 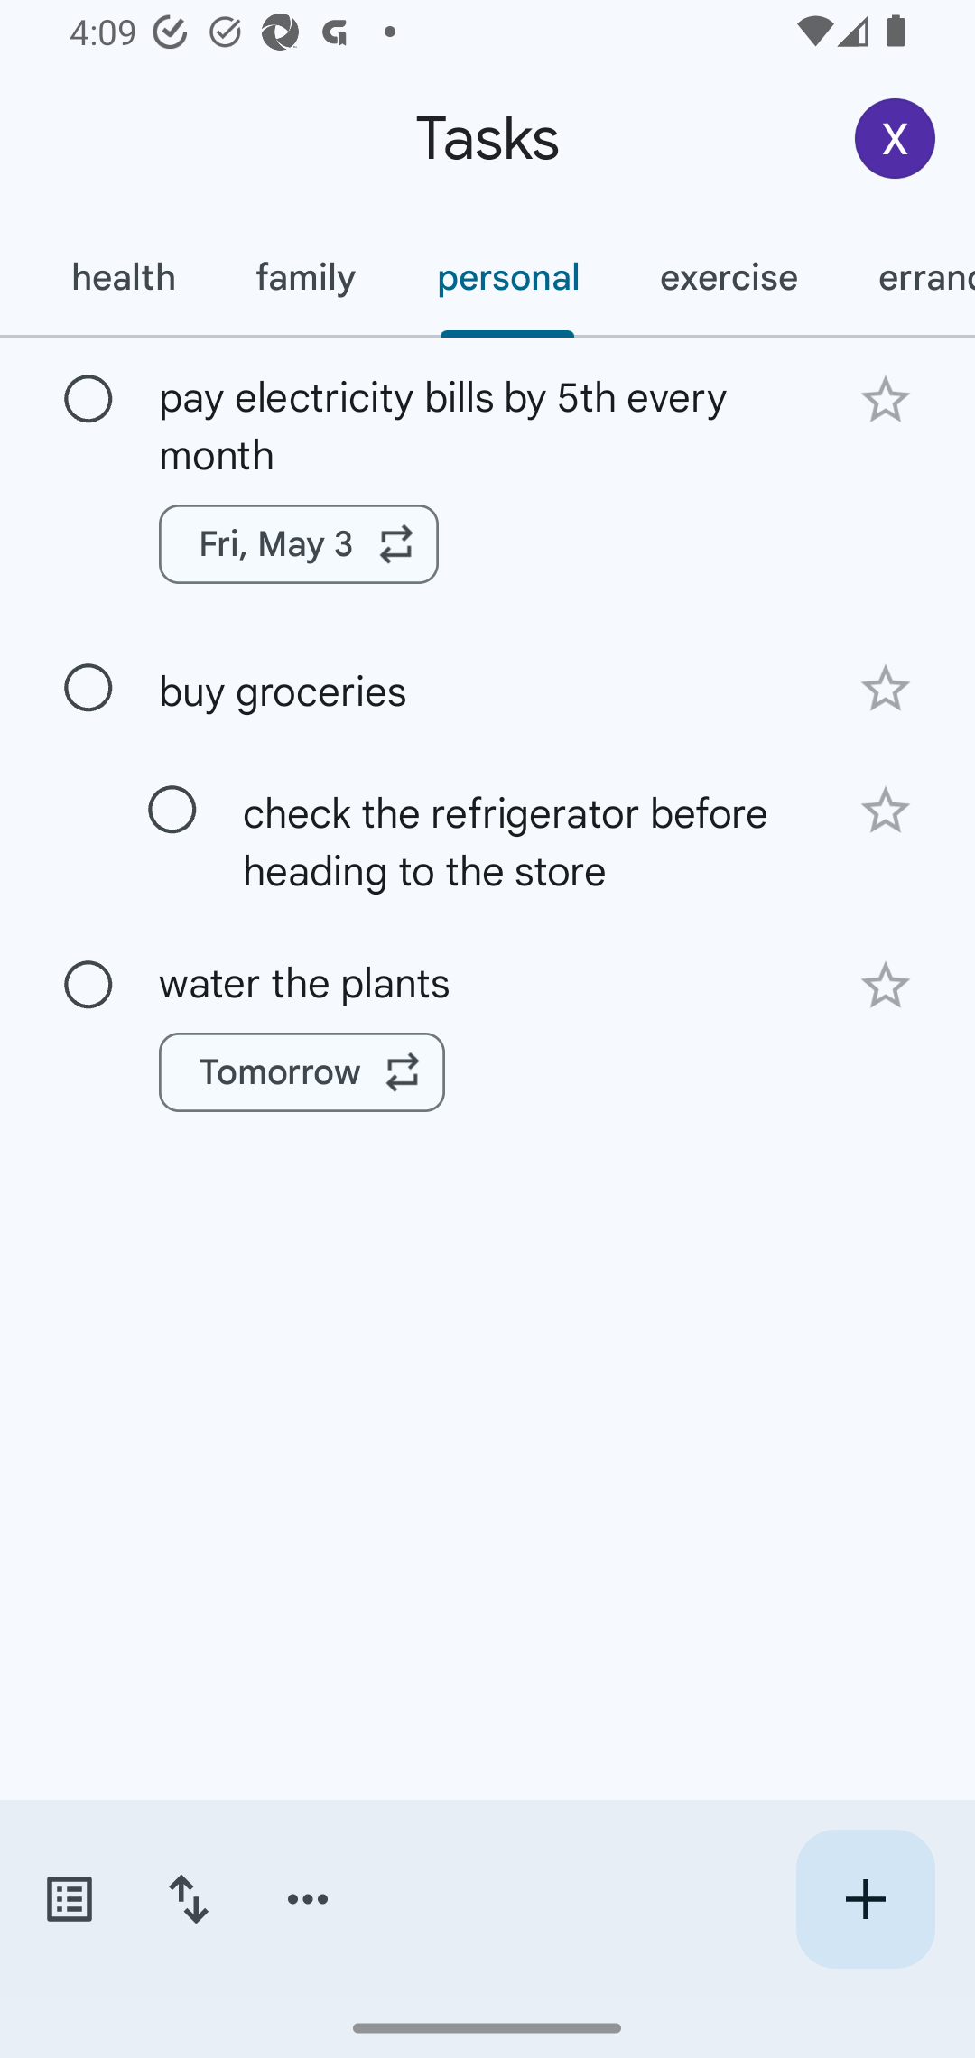 I want to click on Add star, so click(x=885, y=689).